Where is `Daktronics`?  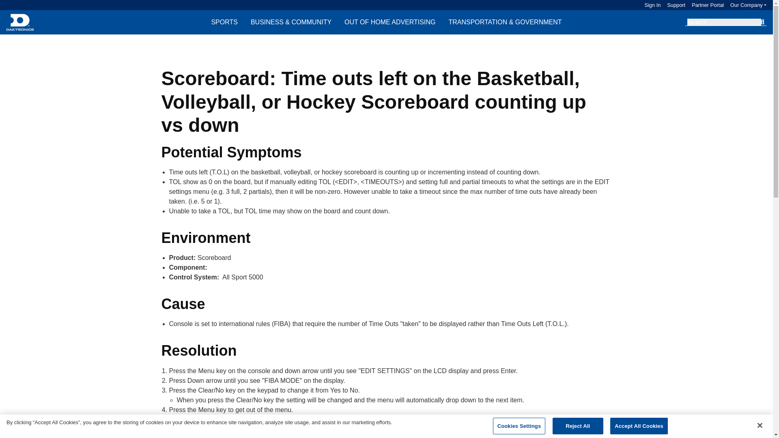 Daktronics is located at coordinates (19, 22).